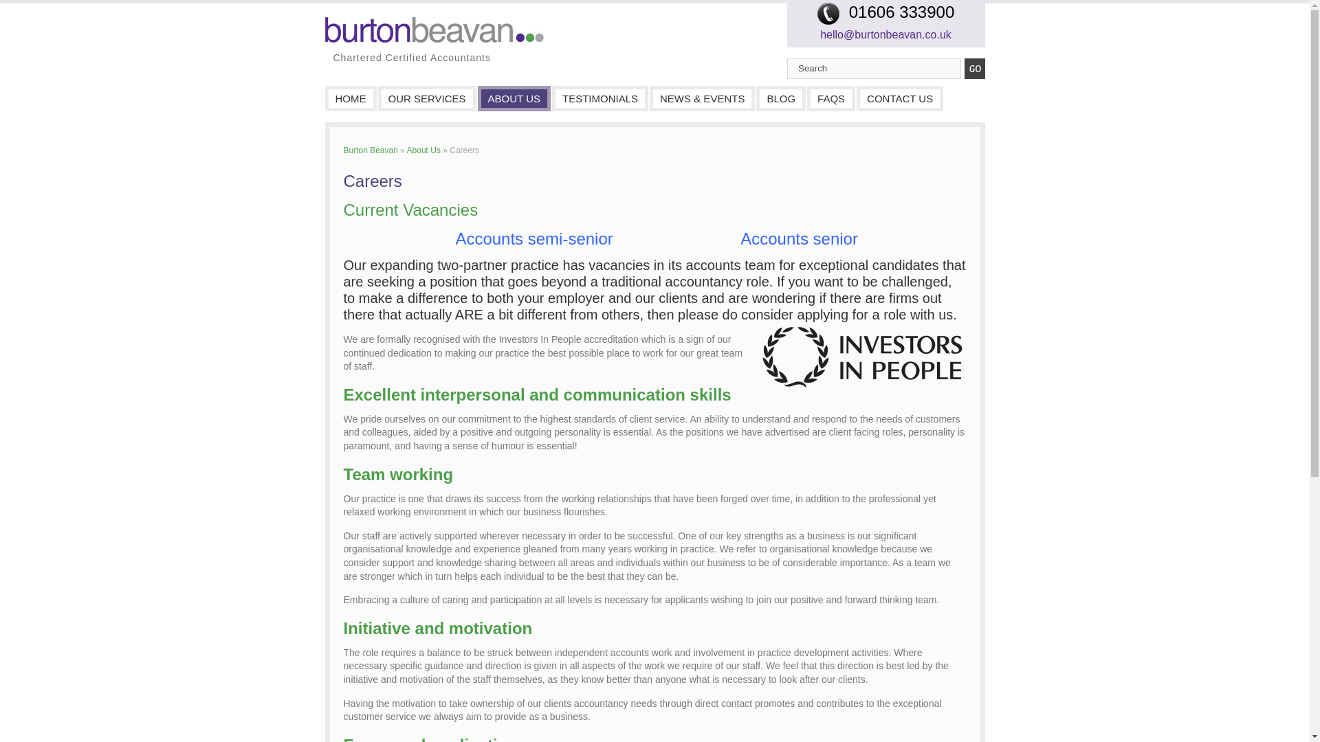  Describe the element at coordinates (830, 98) in the screenshot. I see `FAQS` at that location.